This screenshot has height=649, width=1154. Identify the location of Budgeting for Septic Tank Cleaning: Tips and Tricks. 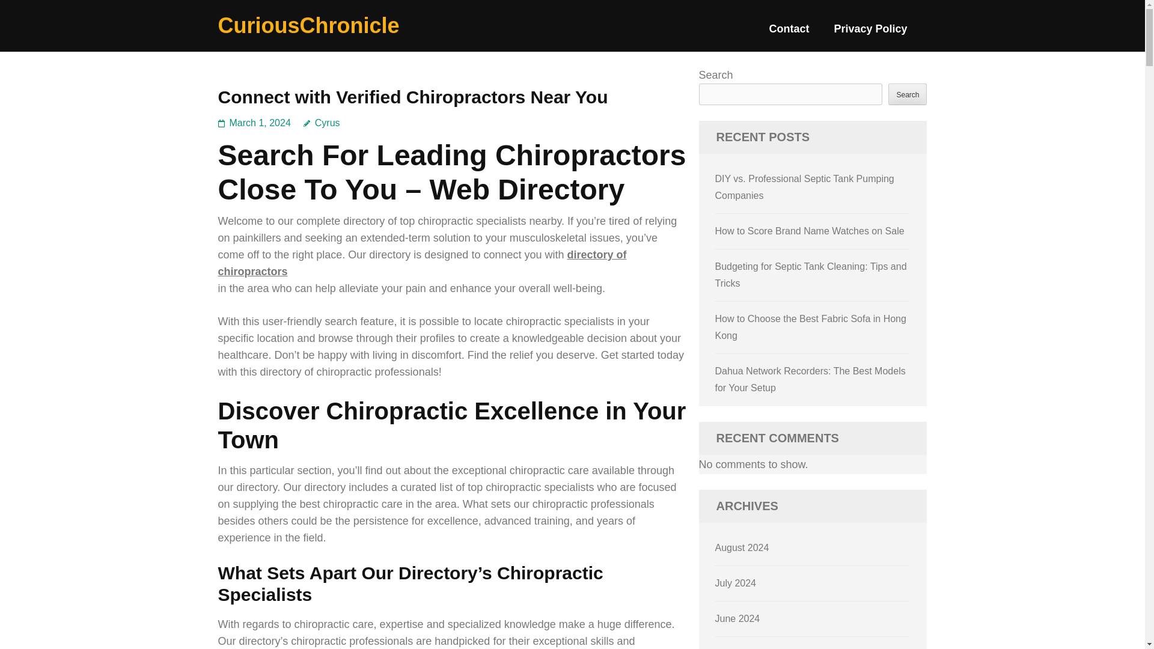
(811, 275).